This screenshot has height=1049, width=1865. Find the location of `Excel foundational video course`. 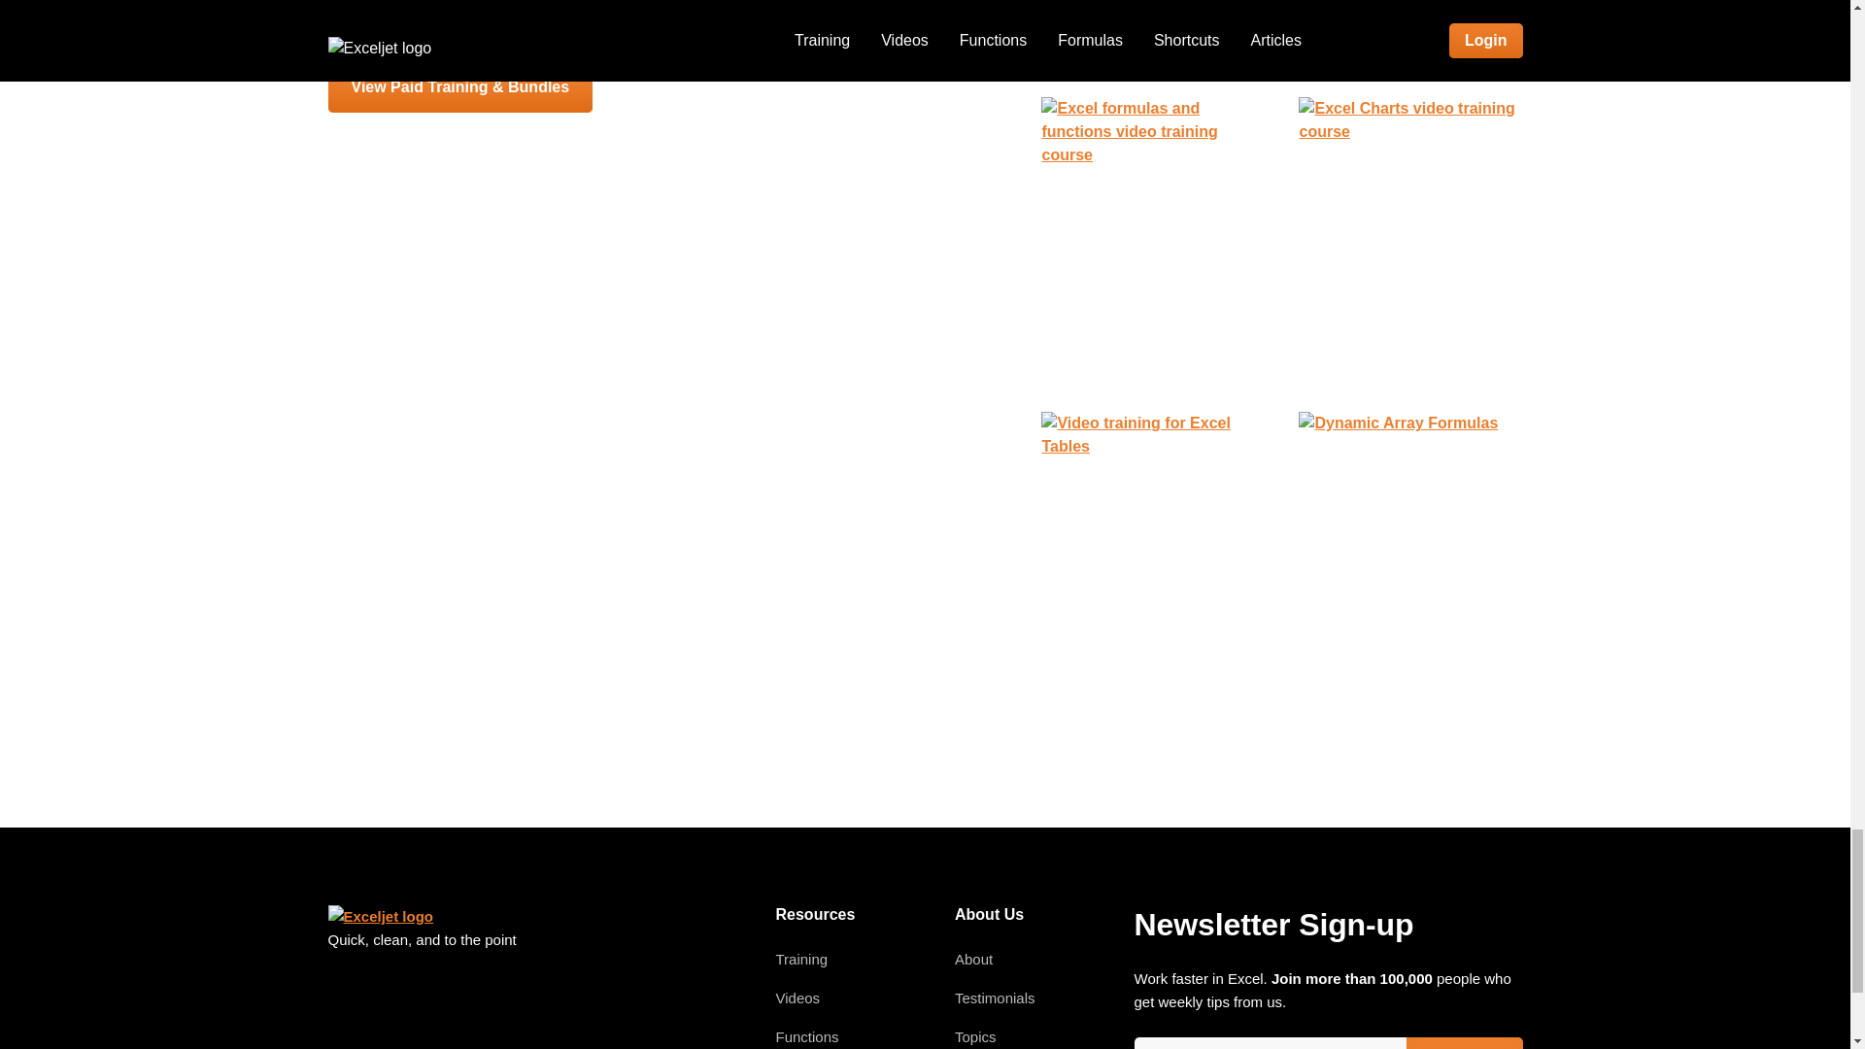

Excel foundational video course is located at coordinates (1152, 33).